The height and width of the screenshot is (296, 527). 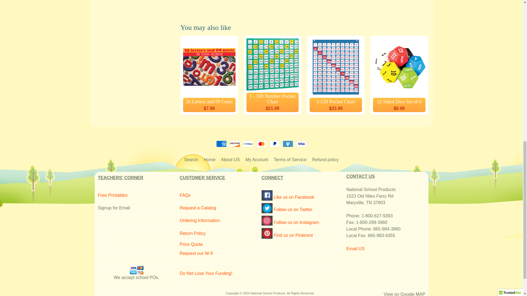 I want to click on Visa, so click(x=301, y=144).